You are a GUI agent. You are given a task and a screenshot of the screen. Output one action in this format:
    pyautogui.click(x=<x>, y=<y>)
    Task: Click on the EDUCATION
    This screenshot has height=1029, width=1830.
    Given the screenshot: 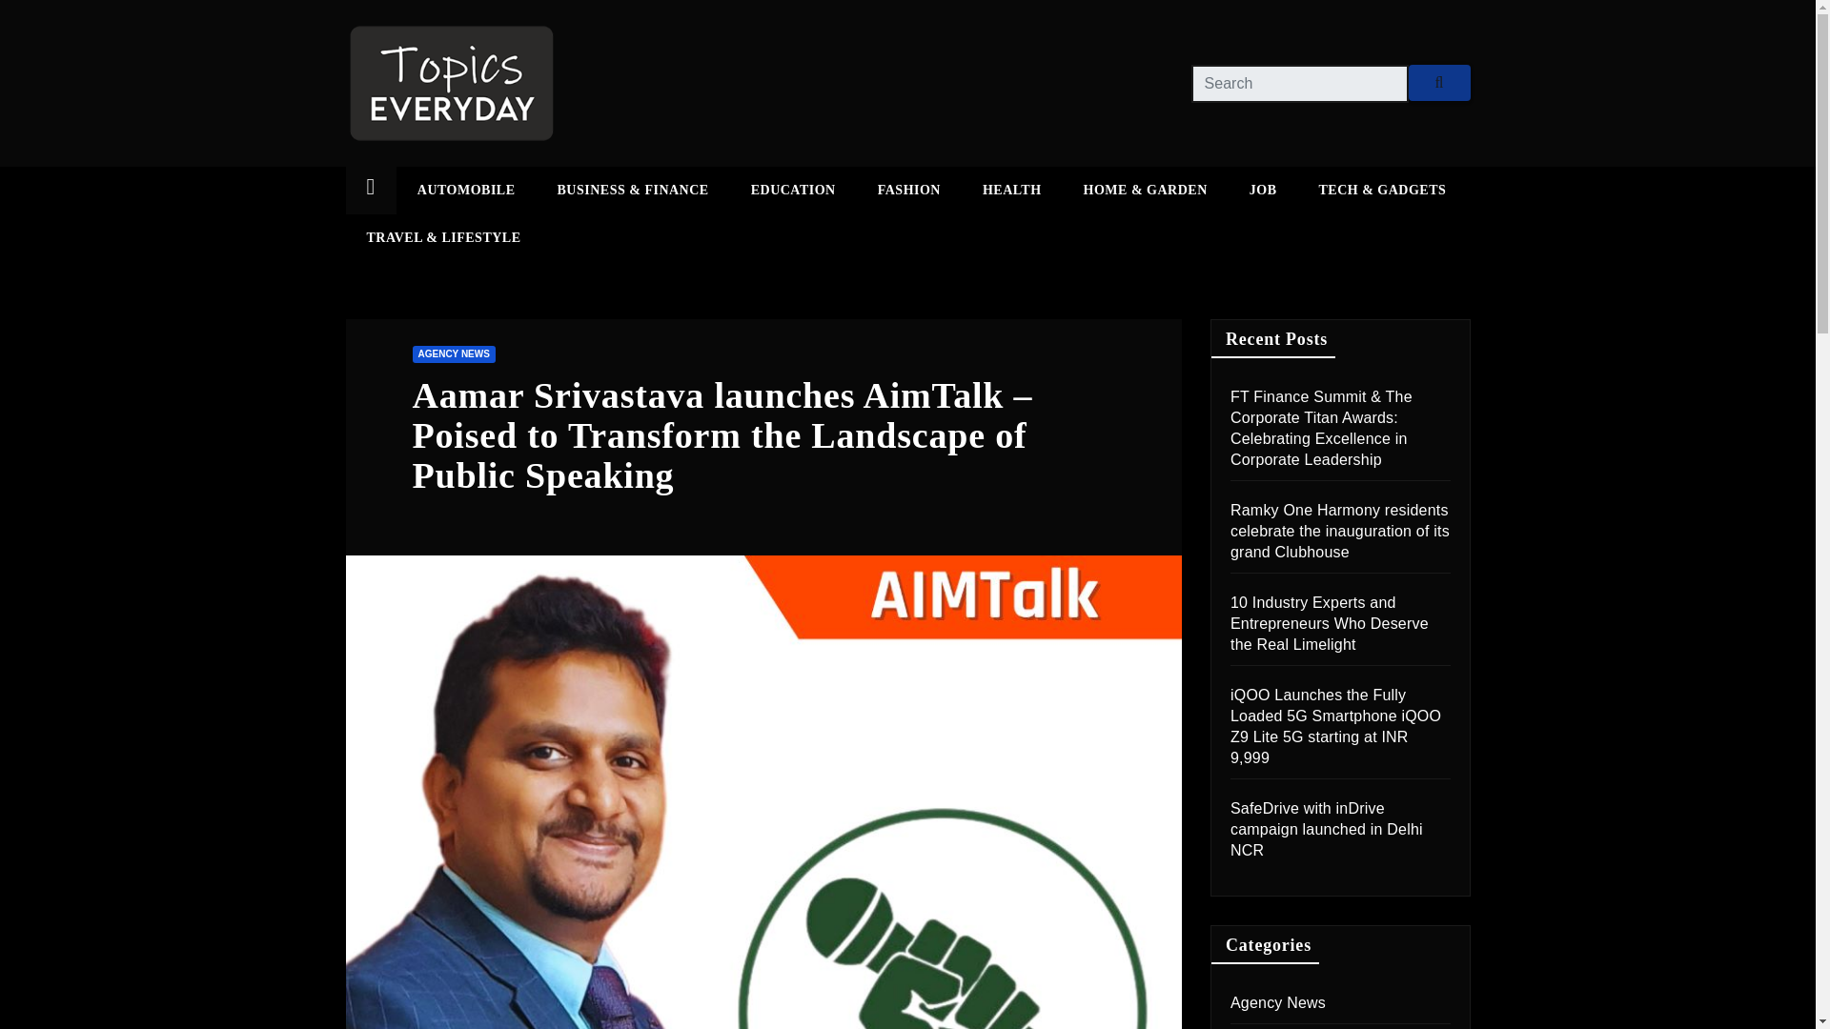 What is the action you would take?
    pyautogui.click(x=793, y=190)
    